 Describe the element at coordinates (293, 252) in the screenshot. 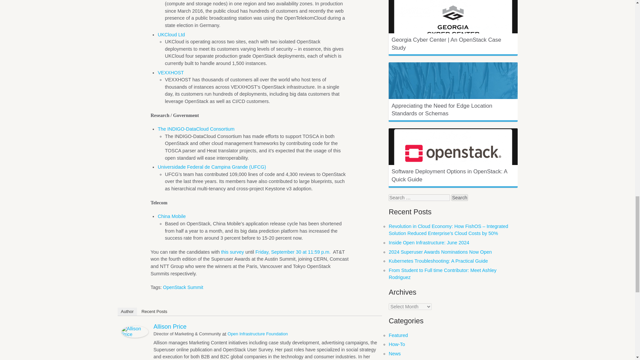

I see `Friday, September 30 at 11:59 p.m.` at that location.